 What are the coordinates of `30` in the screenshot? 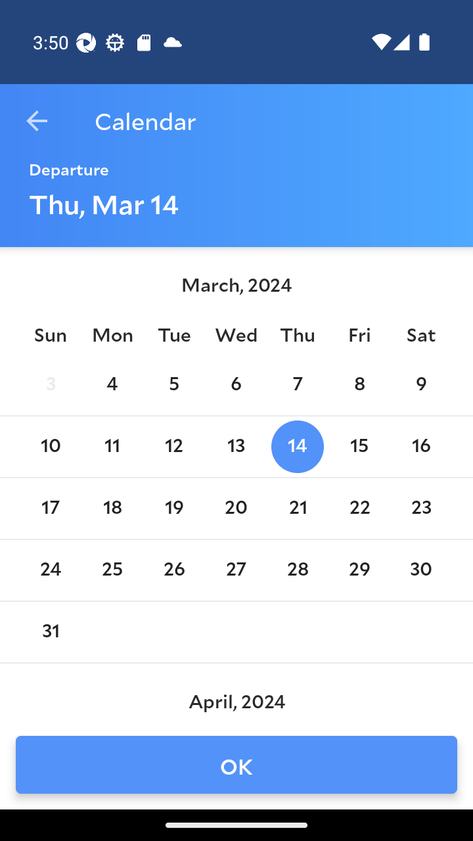 It's located at (421, 570).